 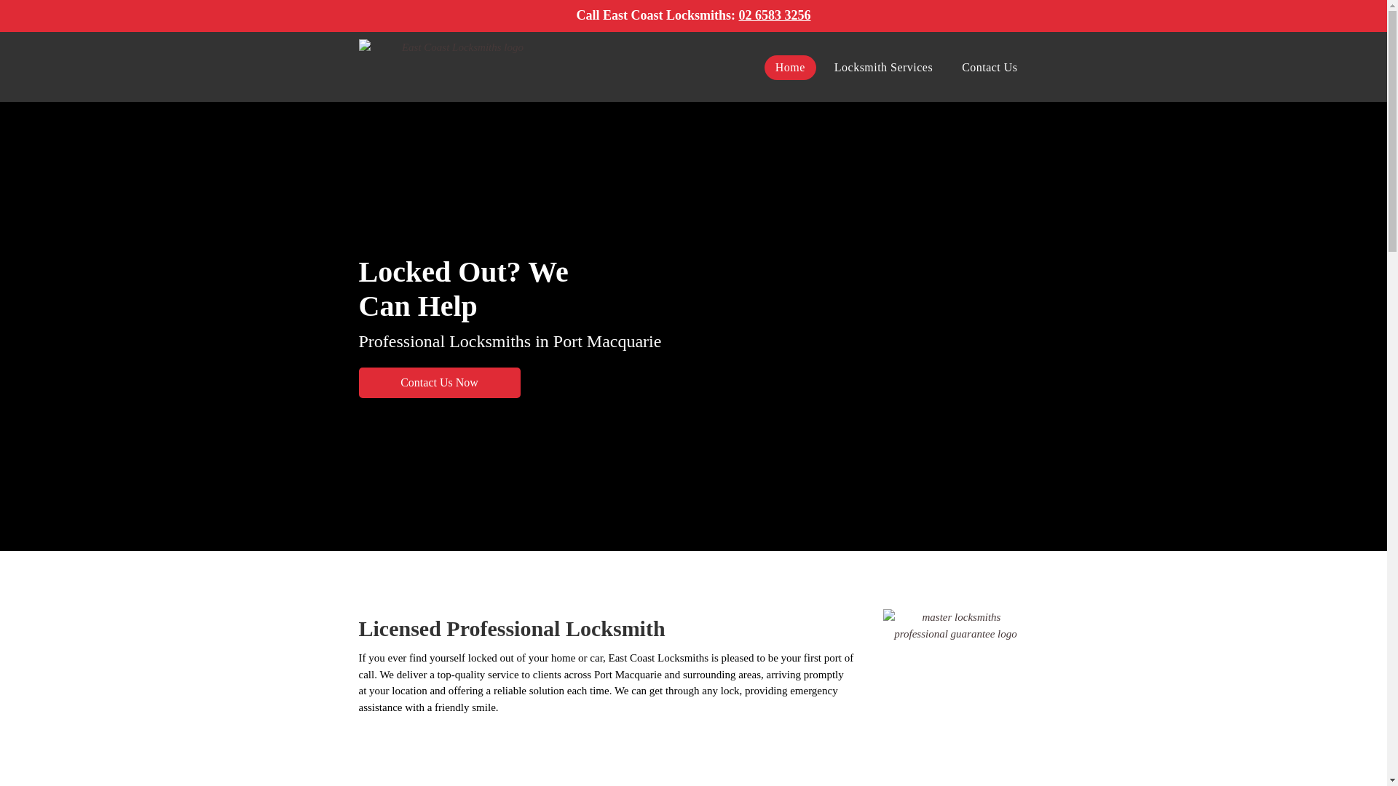 What do you see at coordinates (990, 68) in the screenshot?
I see `Contact Us` at bounding box center [990, 68].